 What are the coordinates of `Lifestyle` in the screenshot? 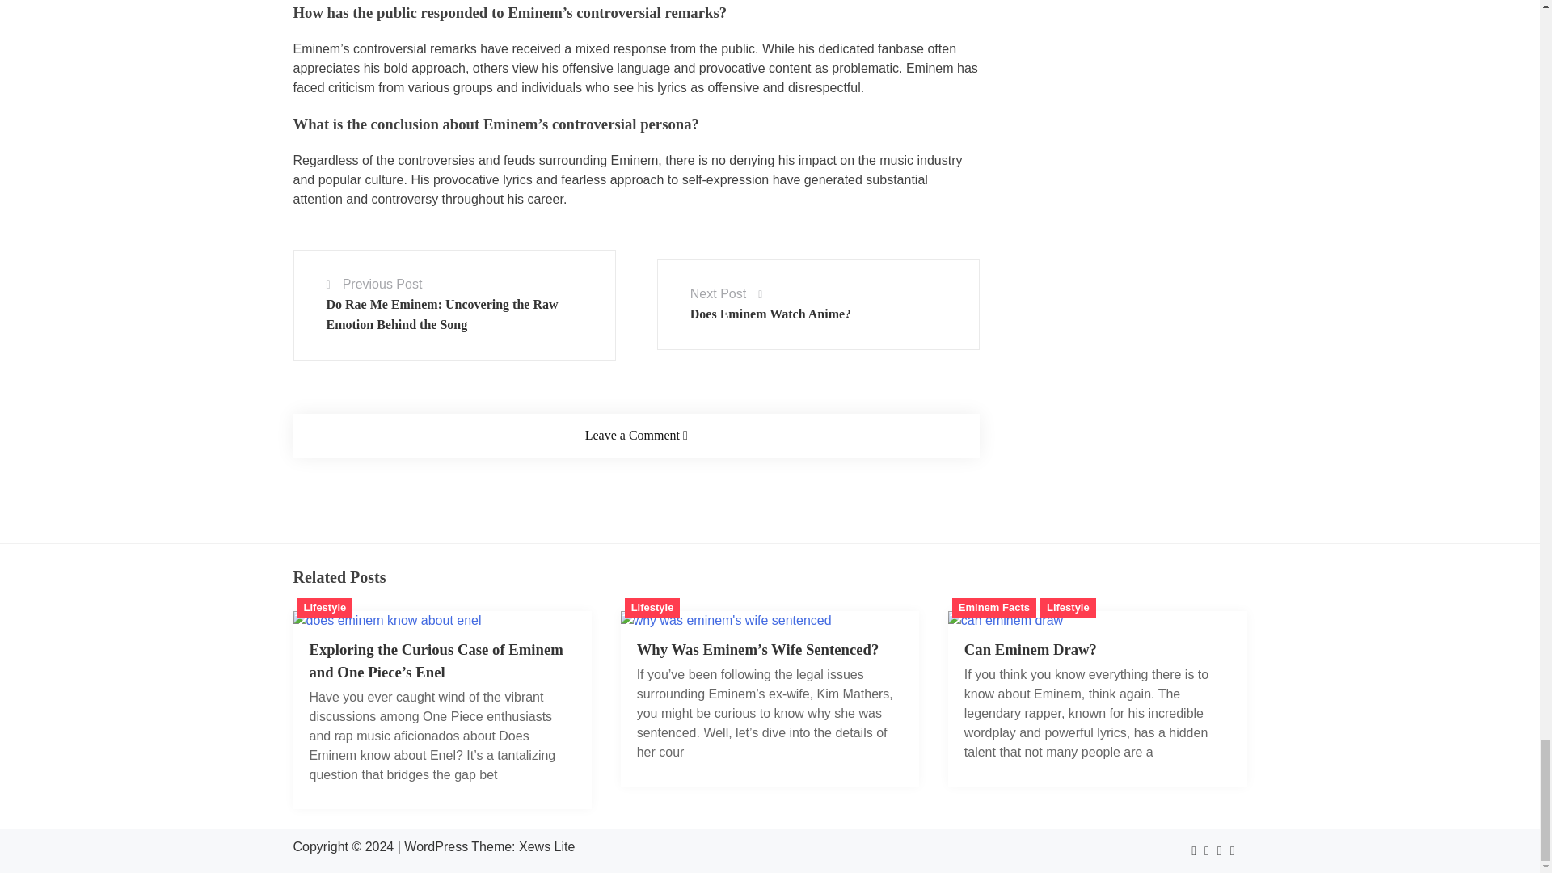 It's located at (1067, 607).